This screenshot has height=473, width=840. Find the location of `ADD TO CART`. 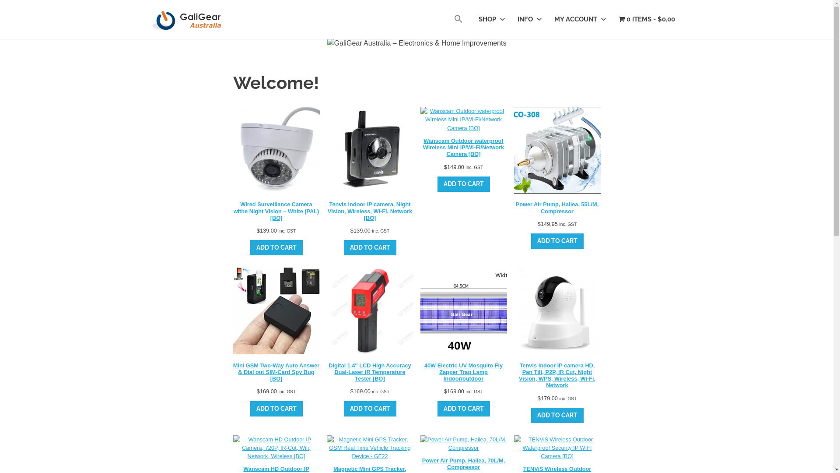

ADD TO CART is located at coordinates (464, 184).